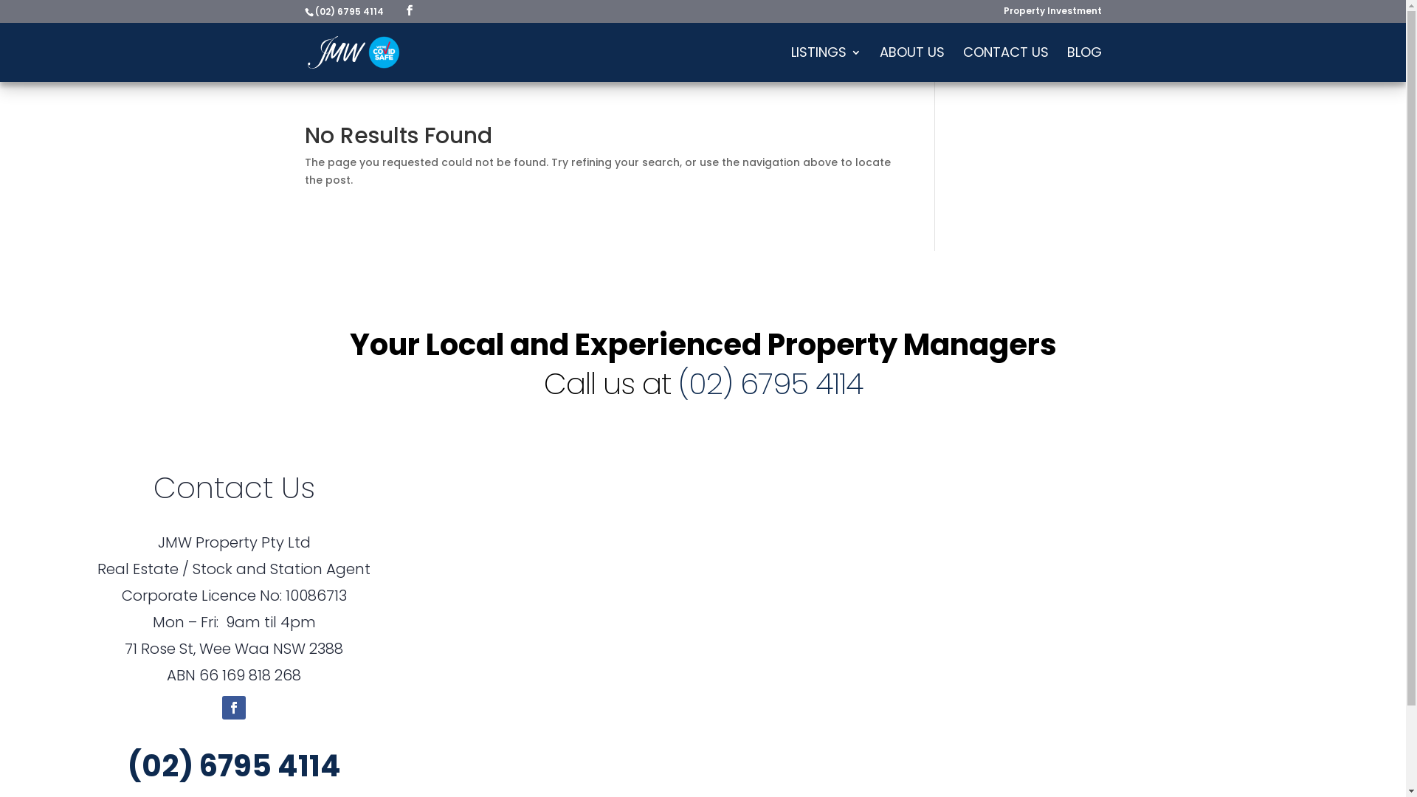 Image resolution: width=1417 pixels, height=797 pixels. I want to click on CONTACT US, so click(1005, 65).